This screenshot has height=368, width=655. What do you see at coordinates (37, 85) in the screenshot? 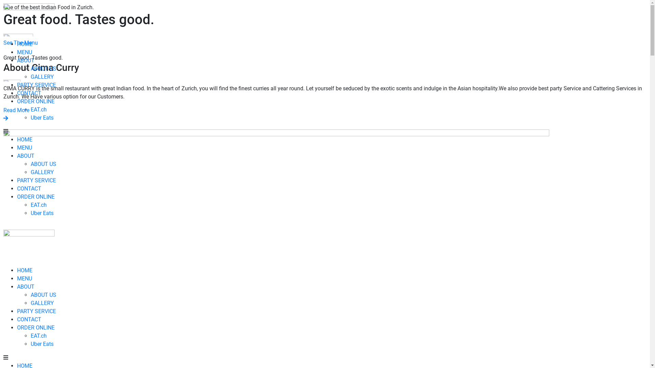
I see `PARTY SERVICE` at bounding box center [37, 85].